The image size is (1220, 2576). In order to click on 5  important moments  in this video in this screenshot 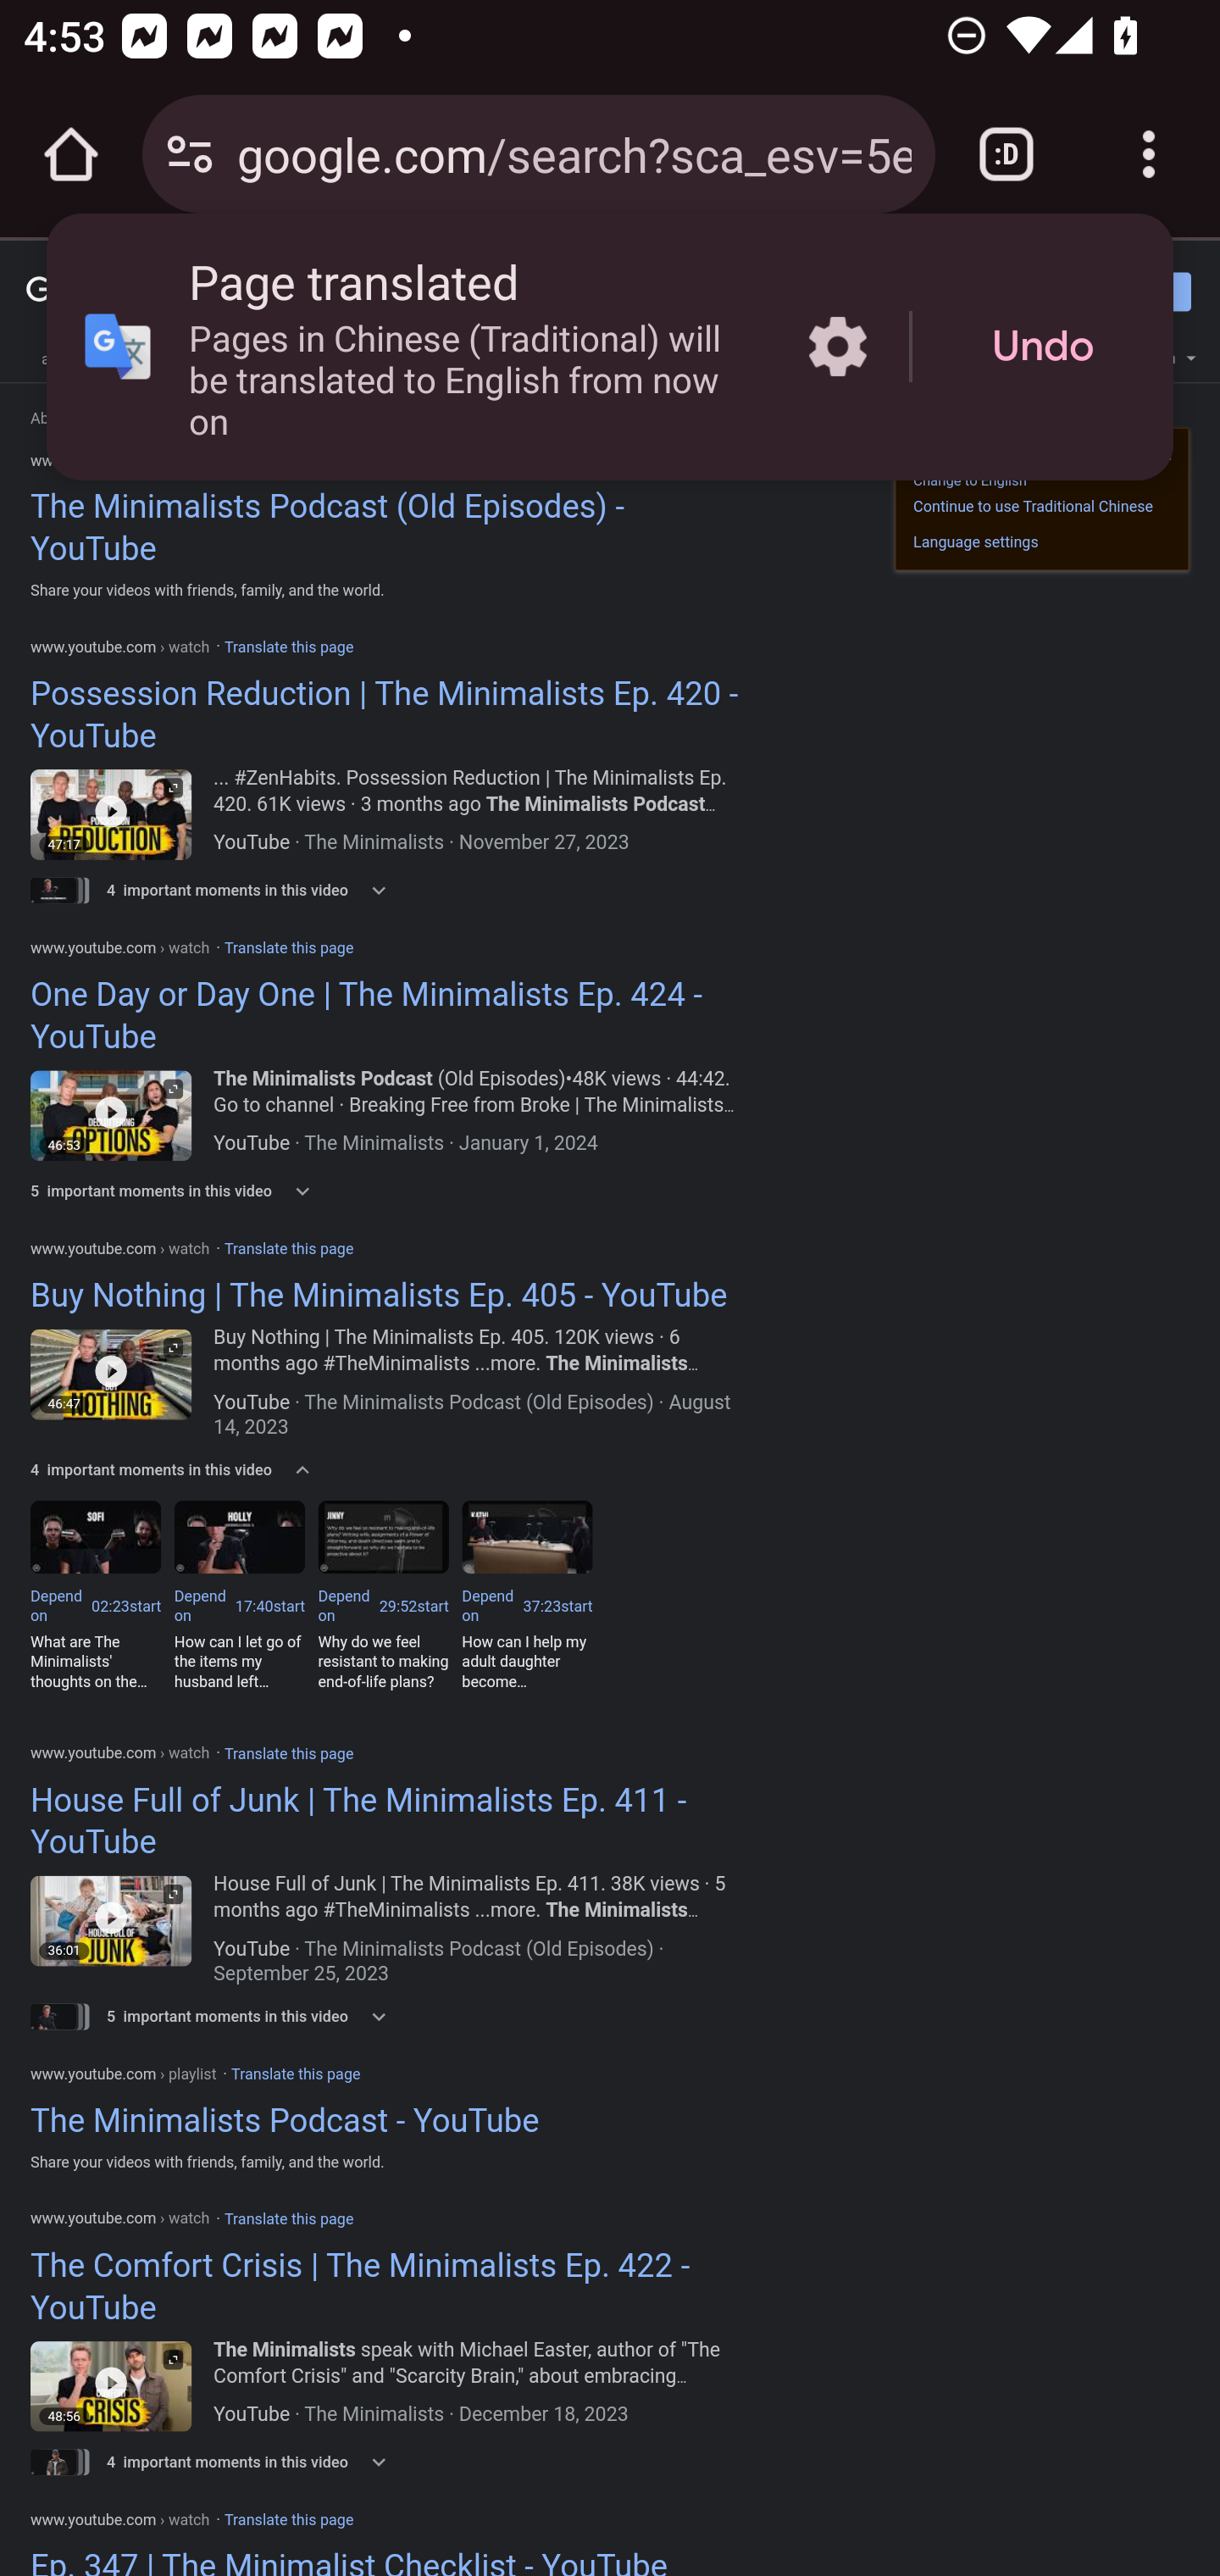, I will do `click(205, 2015)`.